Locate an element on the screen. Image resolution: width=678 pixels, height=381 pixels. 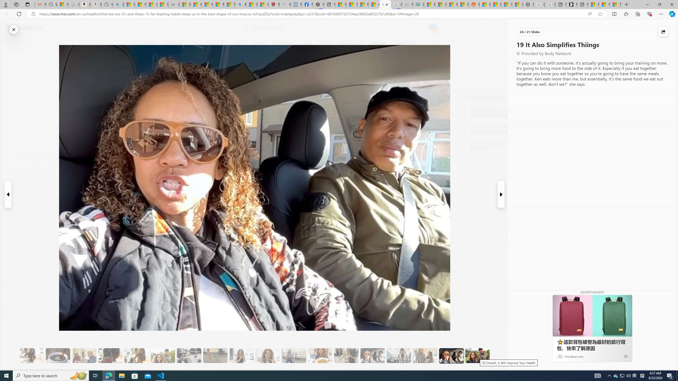
DITOGAMES AG Imprint is located at coordinates (418, 4).